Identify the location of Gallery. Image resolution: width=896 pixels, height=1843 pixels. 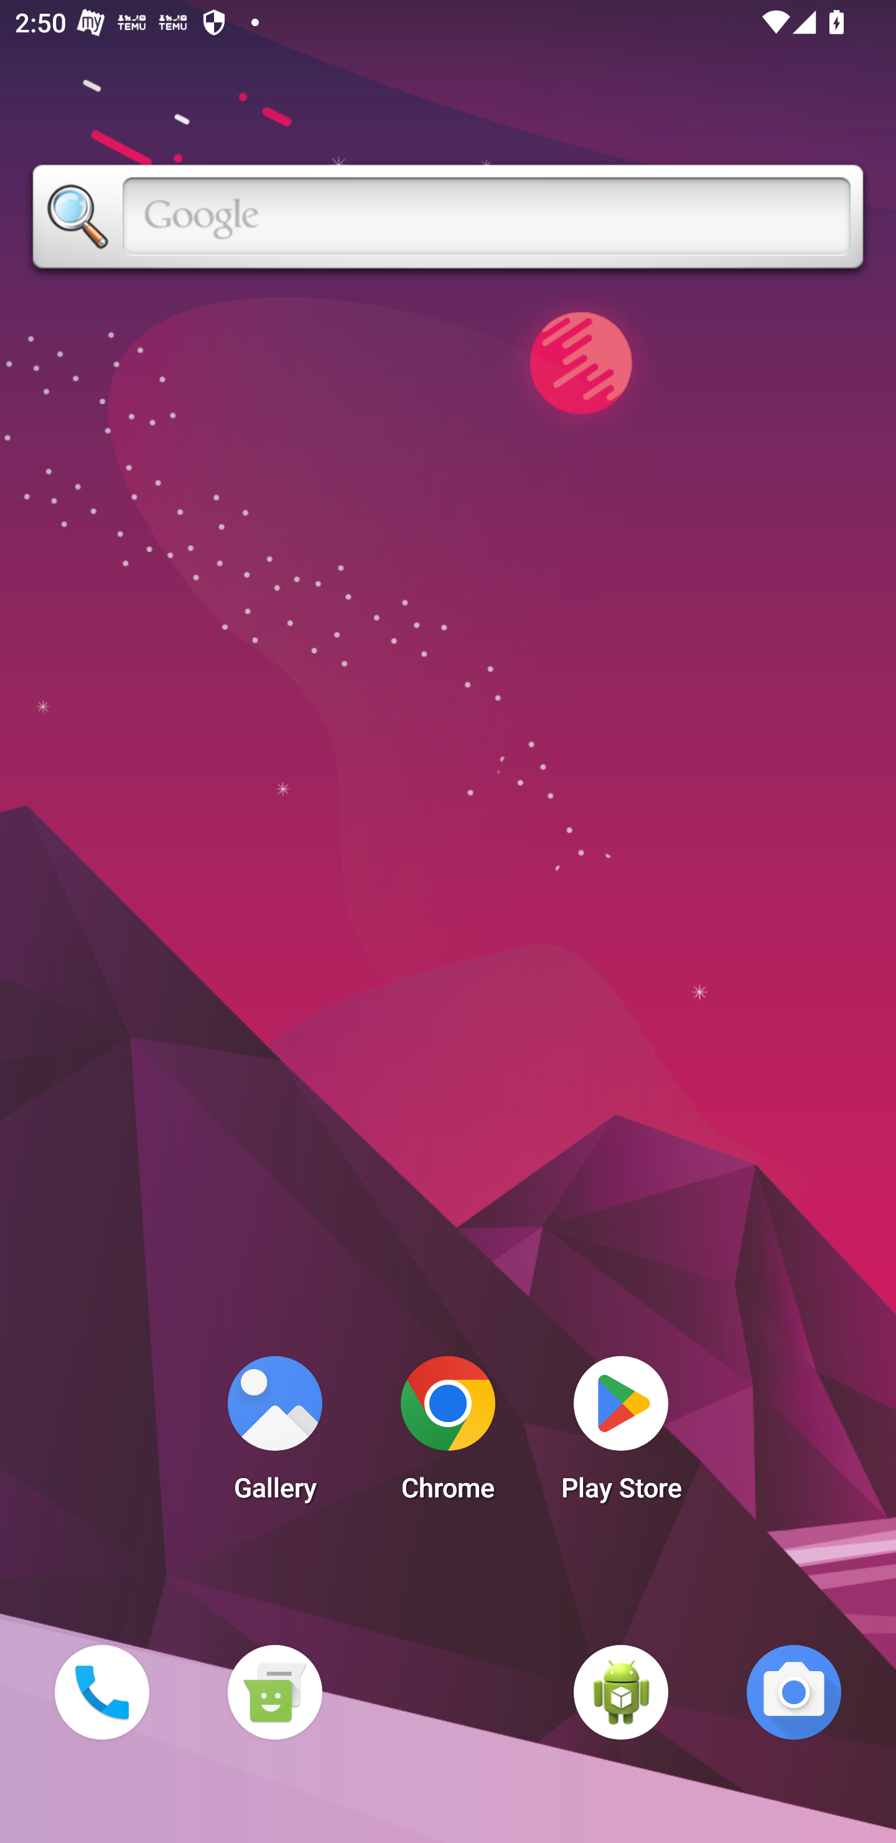
(274, 1435).